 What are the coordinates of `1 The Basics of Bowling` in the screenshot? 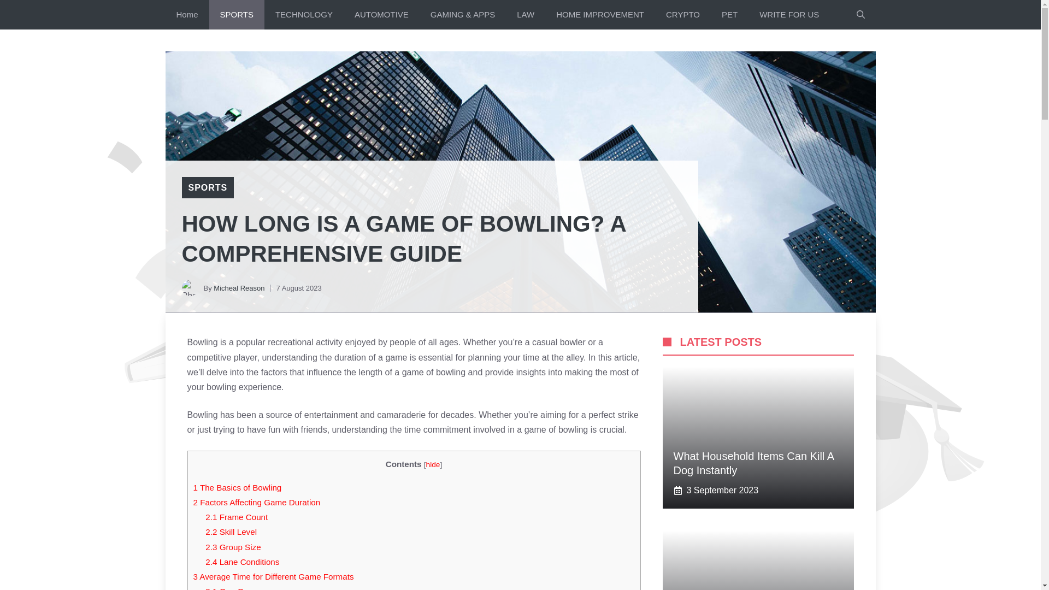 It's located at (237, 487).